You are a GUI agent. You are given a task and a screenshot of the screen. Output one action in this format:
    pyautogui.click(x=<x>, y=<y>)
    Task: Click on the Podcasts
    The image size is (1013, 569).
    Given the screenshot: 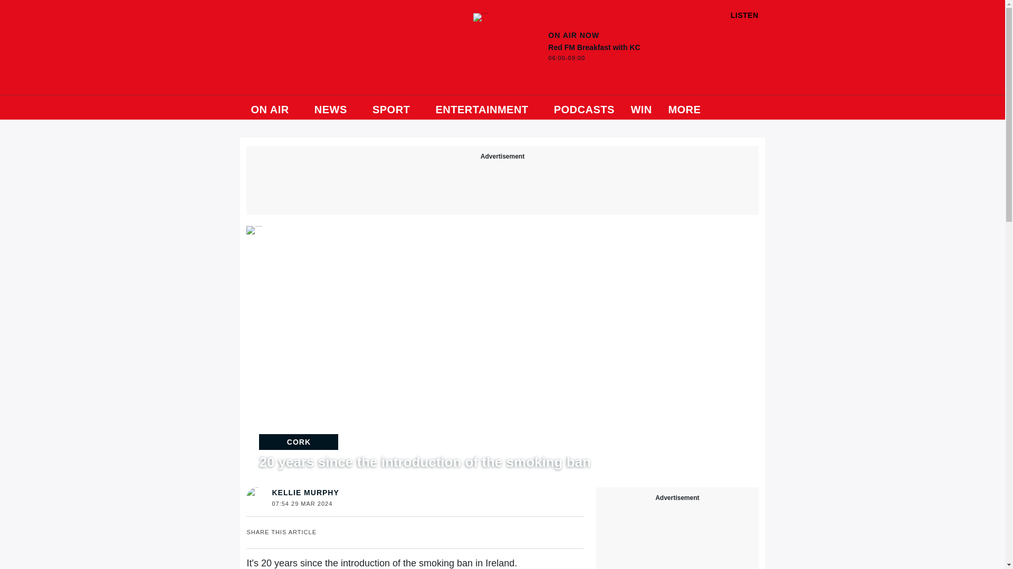 What is the action you would take?
    pyautogui.click(x=585, y=107)
    